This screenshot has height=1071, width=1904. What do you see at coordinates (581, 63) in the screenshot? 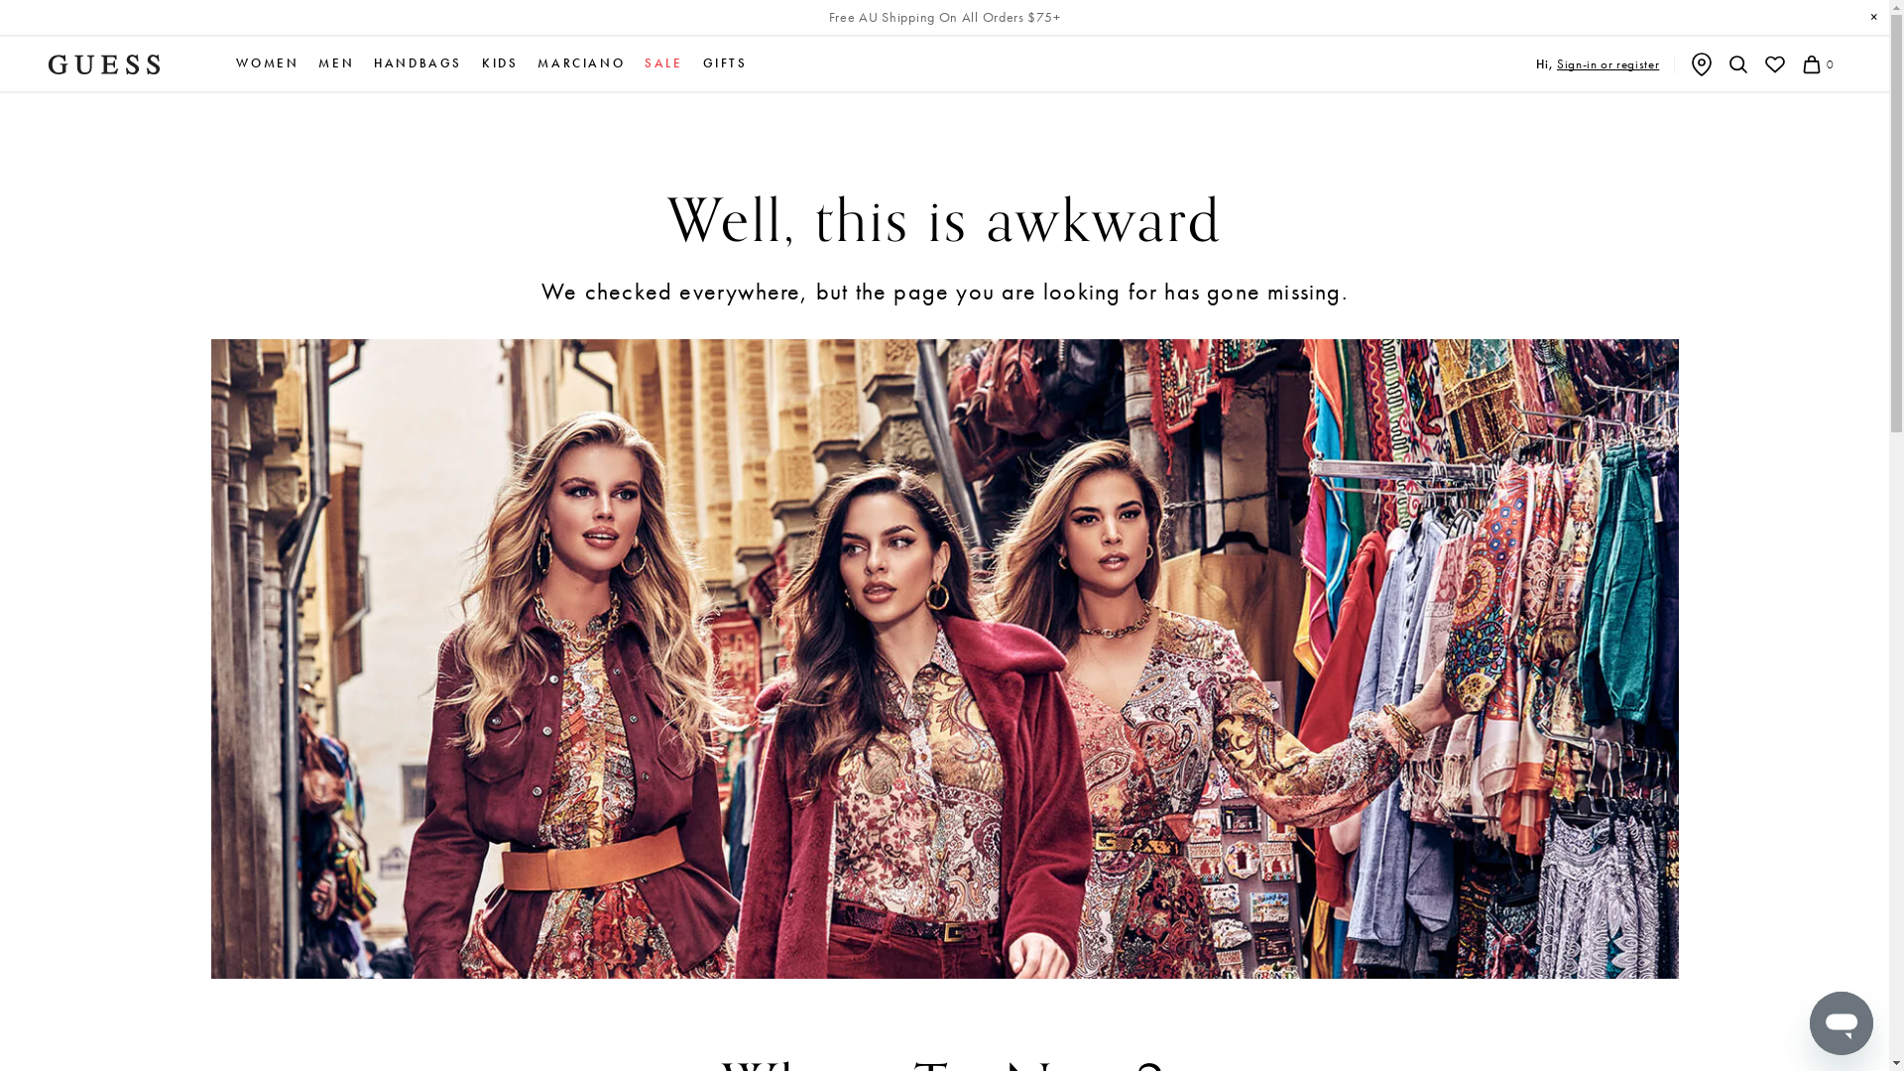
I see `MARCIANO` at bounding box center [581, 63].